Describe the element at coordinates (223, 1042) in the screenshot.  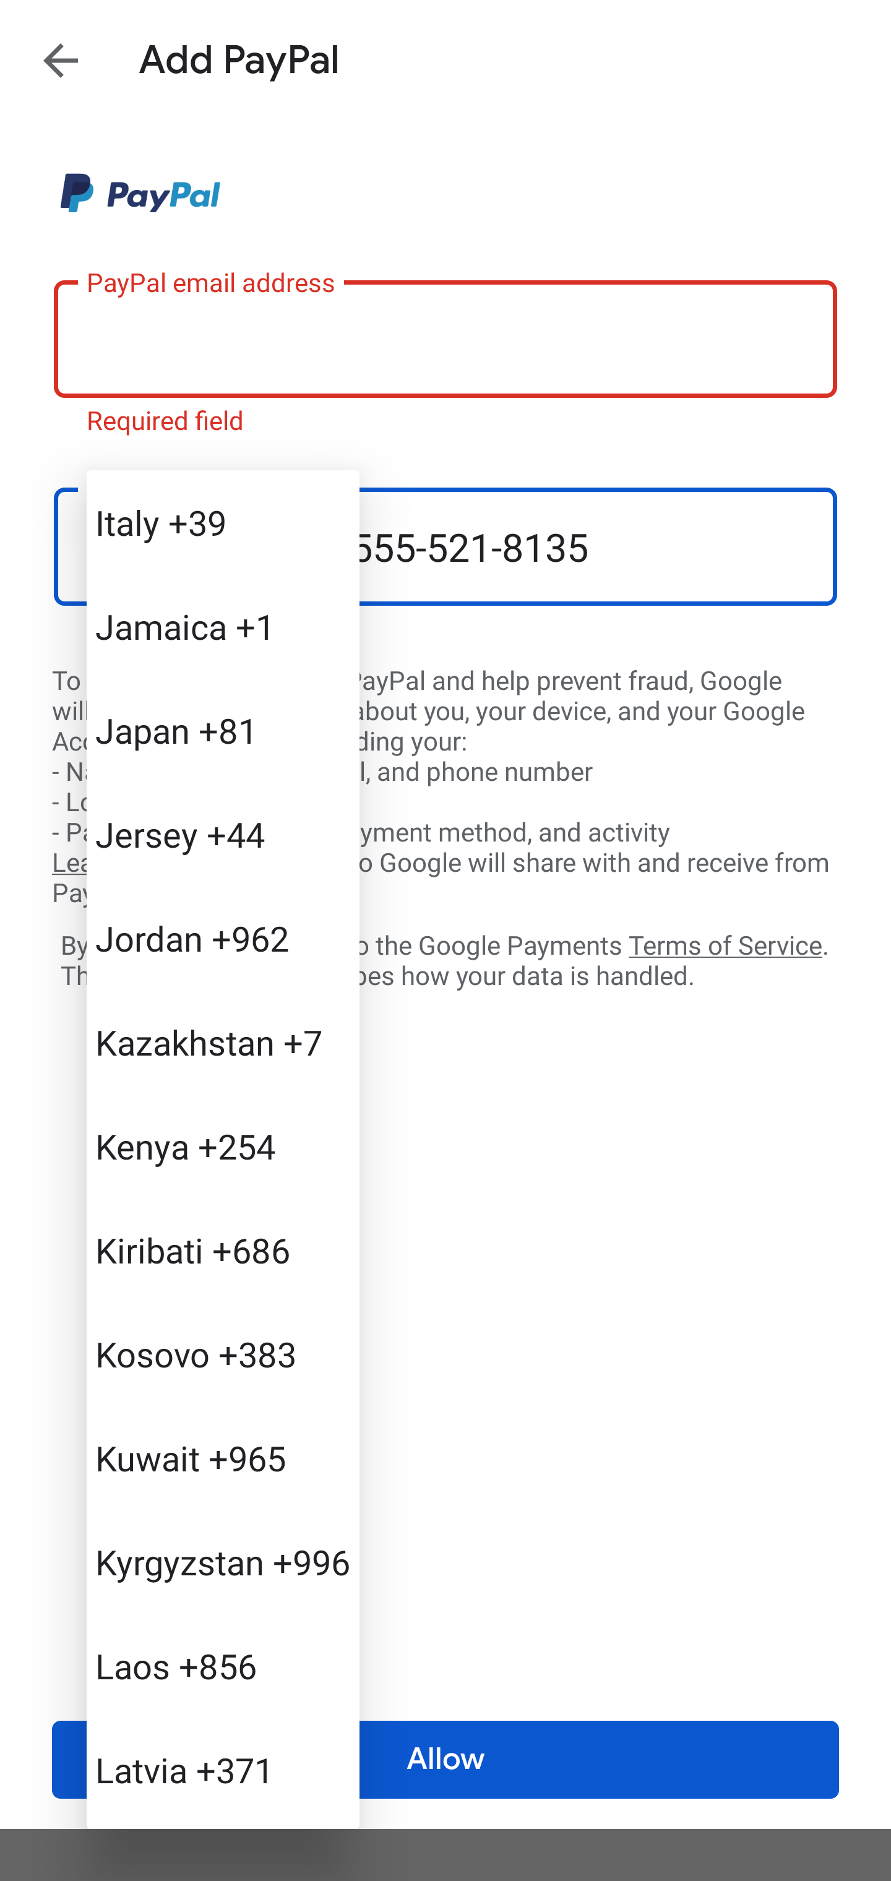
I see `Kazakhstan +7` at that location.